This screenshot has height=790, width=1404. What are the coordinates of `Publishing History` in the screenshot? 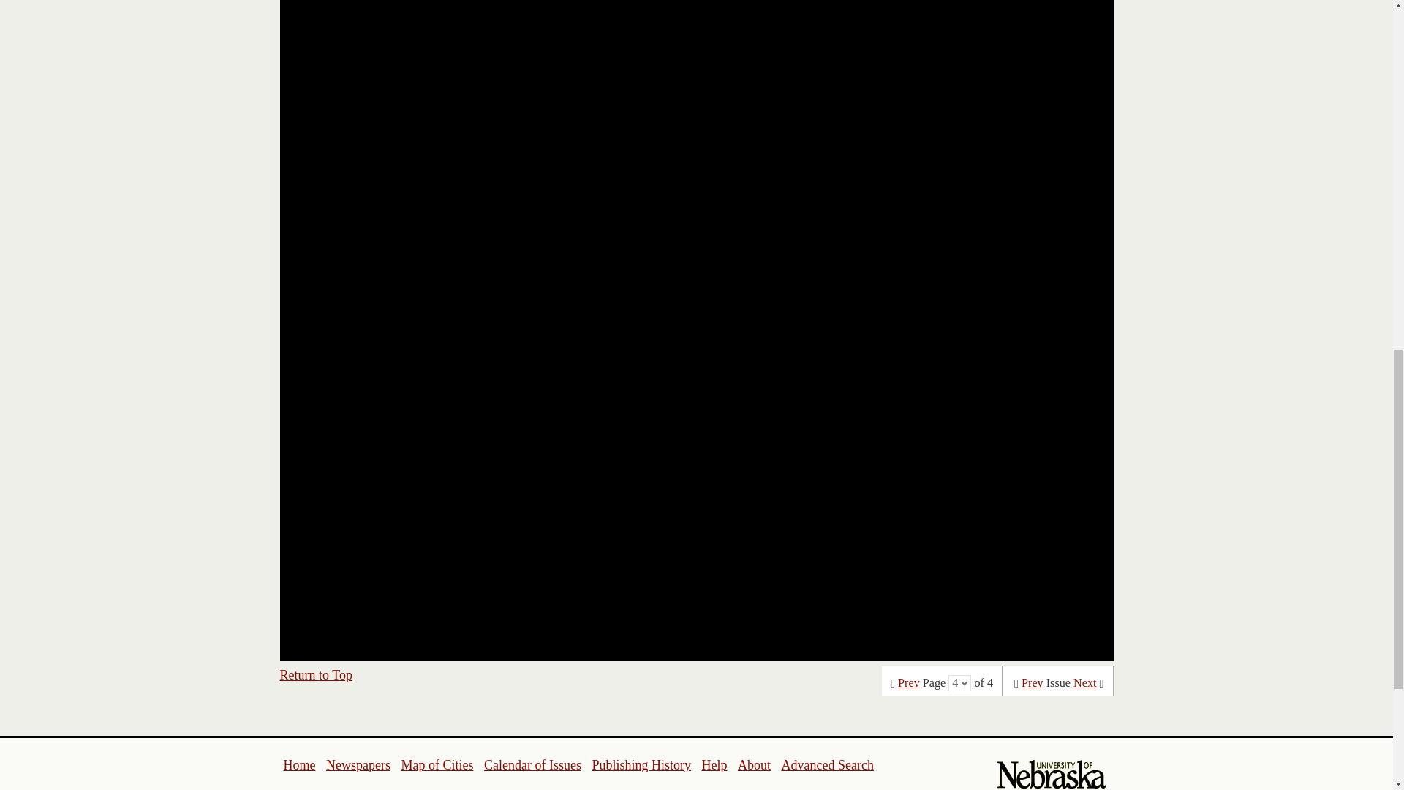 It's located at (641, 765).